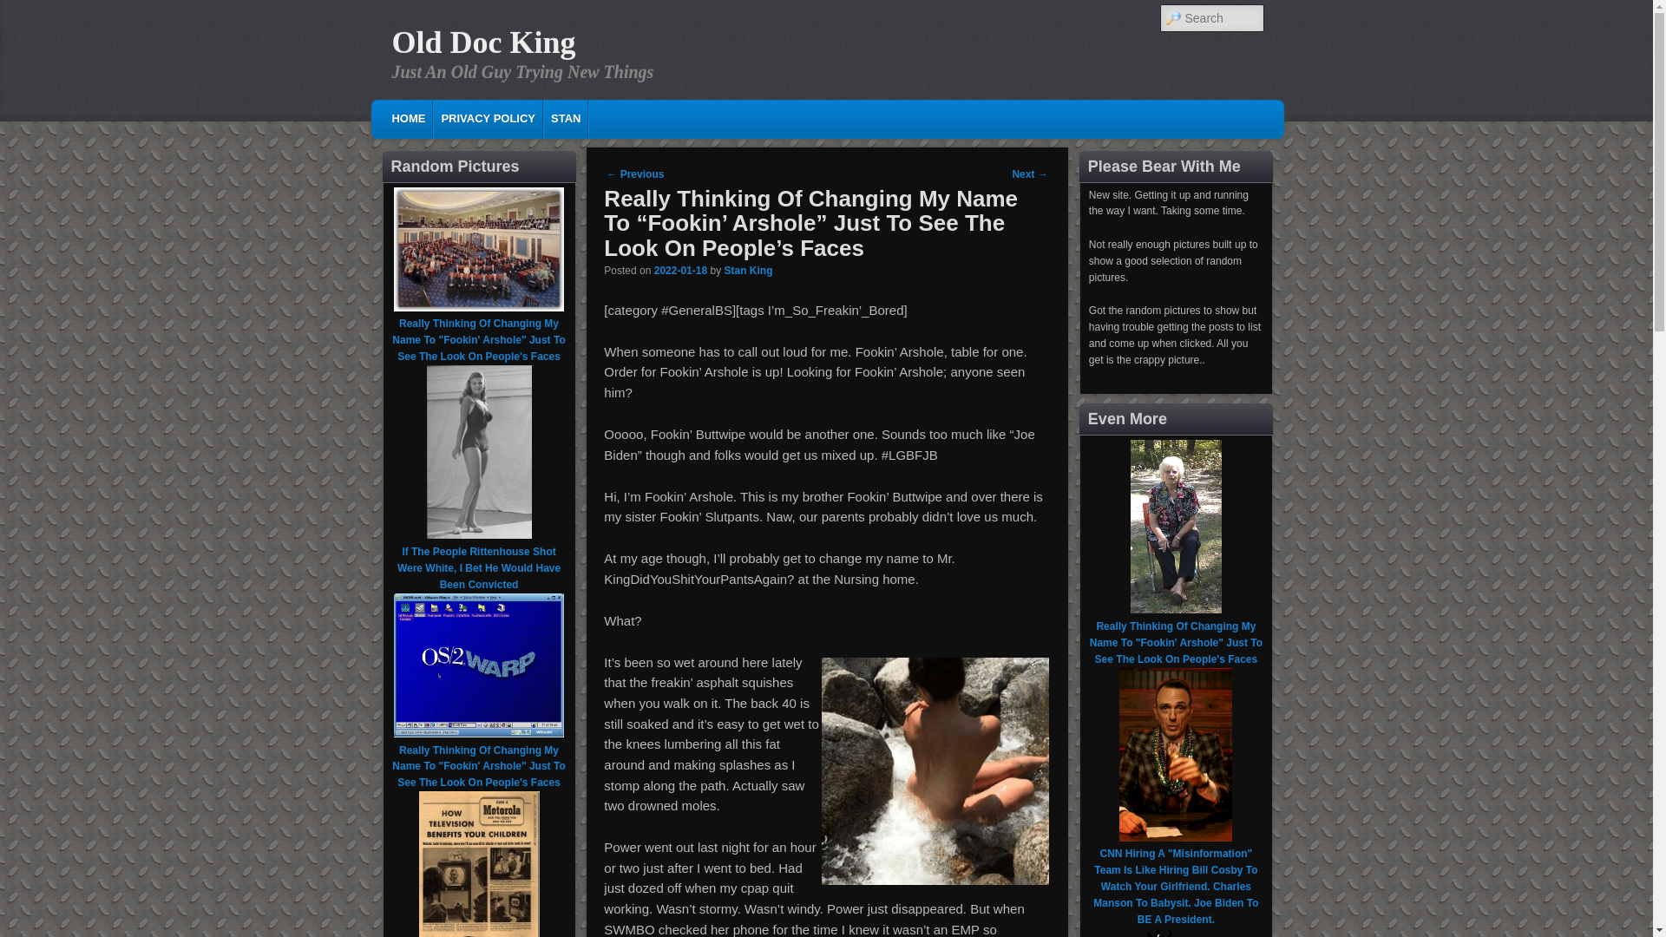 The image size is (1666, 937). Describe the element at coordinates (566, 118) in the screenshot. I see `STAN` at that location.